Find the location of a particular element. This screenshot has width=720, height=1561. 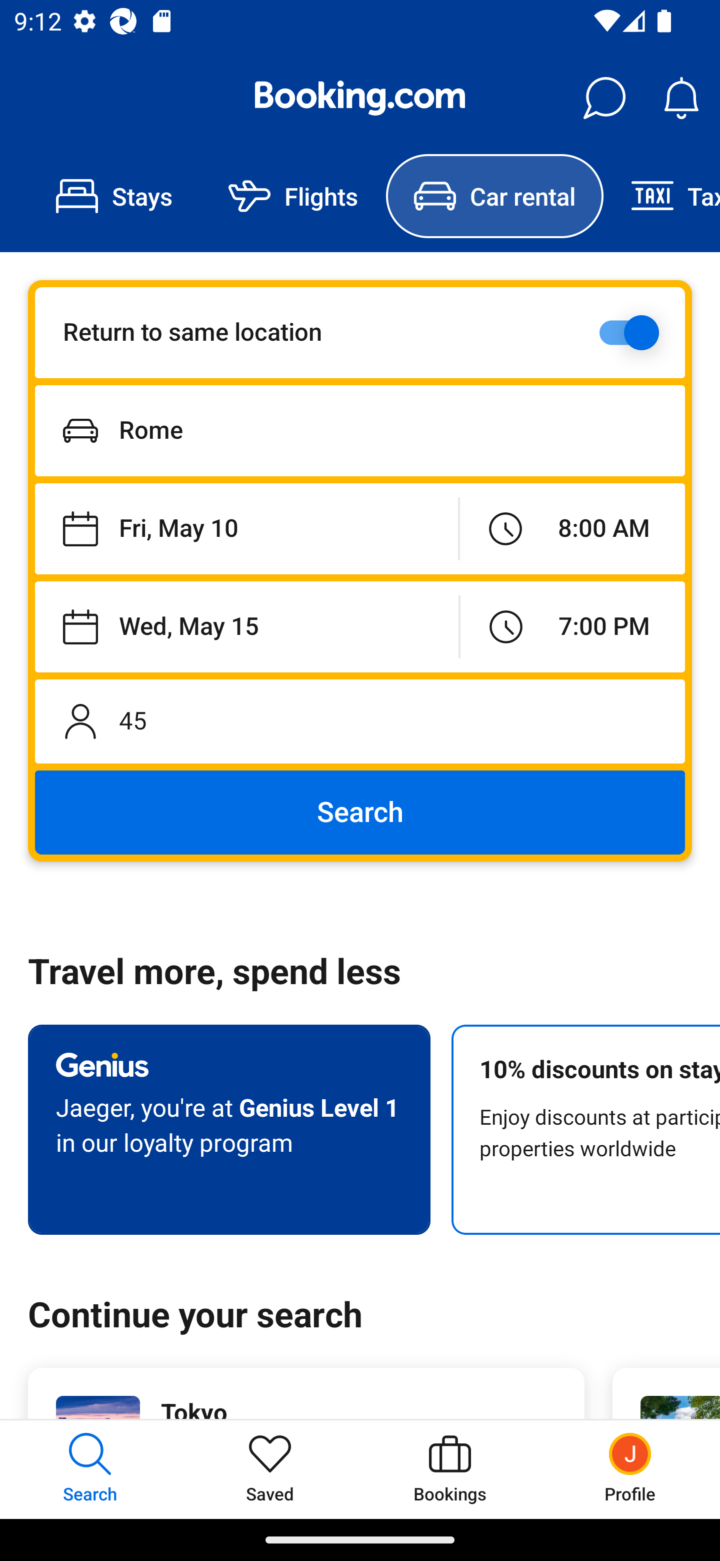

Messages is located at coordinates (604, 98).